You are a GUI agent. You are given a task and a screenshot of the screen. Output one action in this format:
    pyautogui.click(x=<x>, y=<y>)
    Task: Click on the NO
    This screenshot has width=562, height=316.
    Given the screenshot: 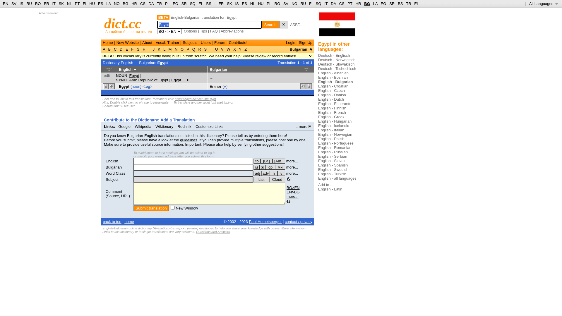 What is the action you would take?
    pyautogui.click(x=117, y=4)
    